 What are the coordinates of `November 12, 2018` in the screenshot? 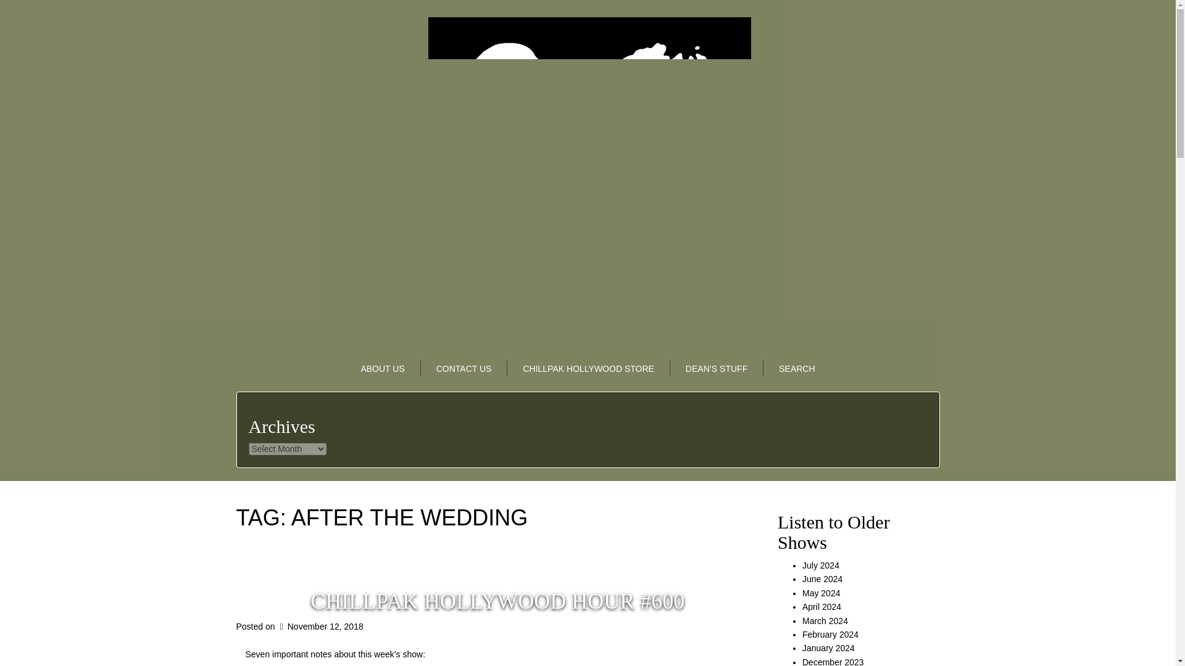 It's located at (320, 626).